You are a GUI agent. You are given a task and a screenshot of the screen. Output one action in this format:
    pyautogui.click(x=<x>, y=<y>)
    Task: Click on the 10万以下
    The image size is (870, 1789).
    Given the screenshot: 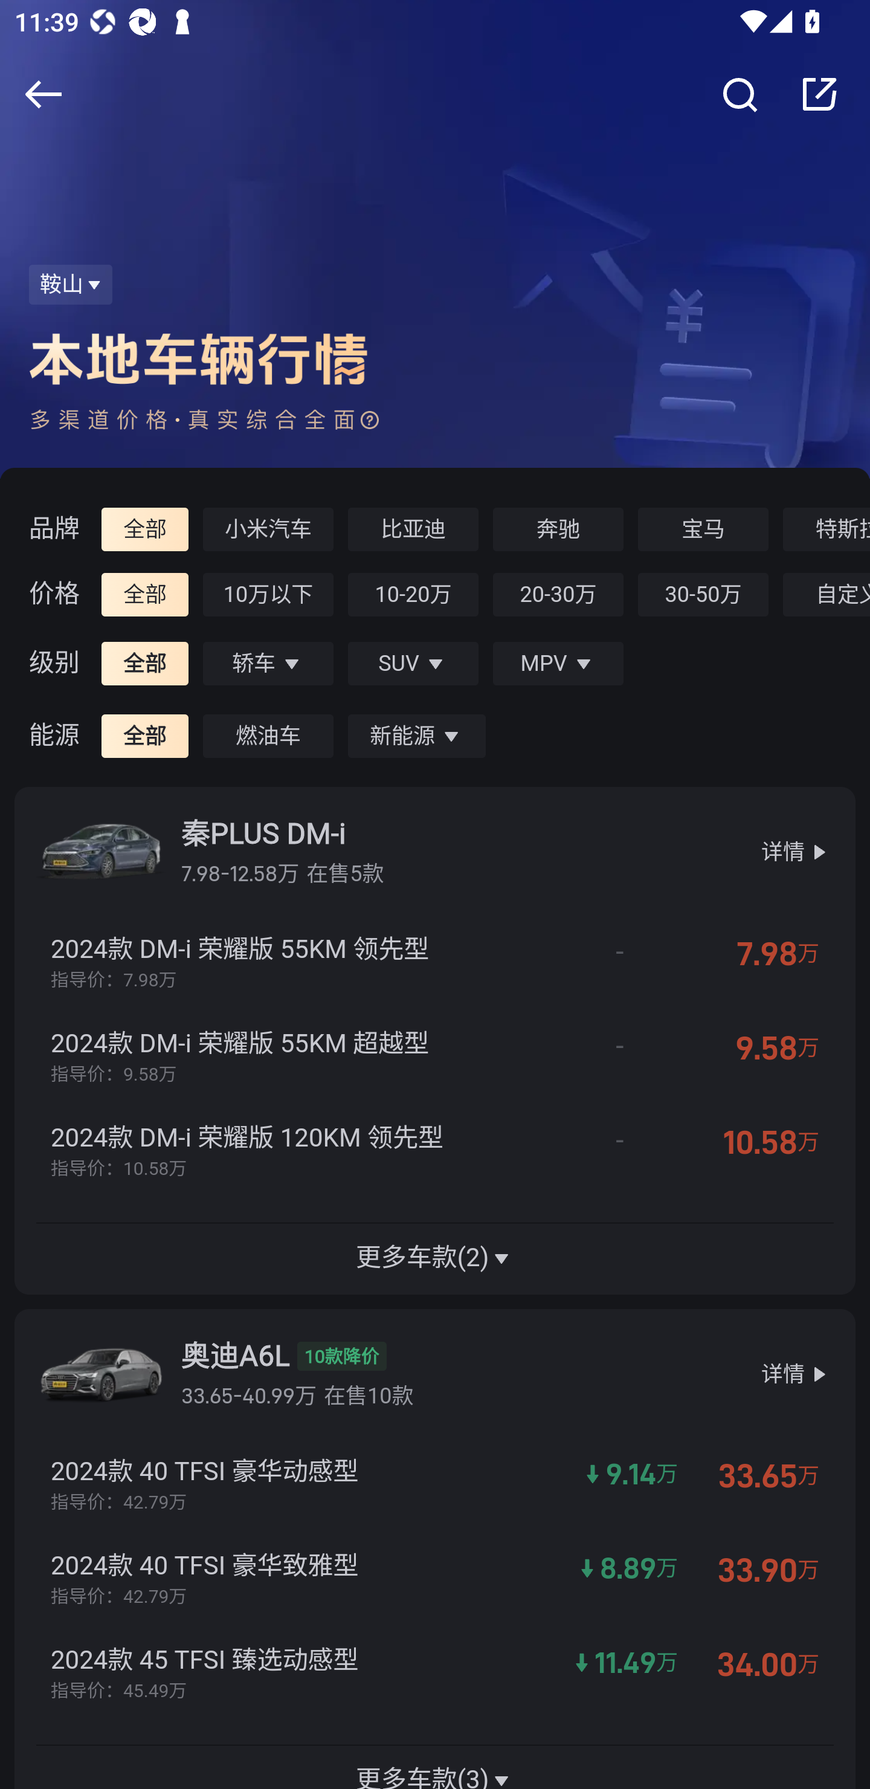 What is the action you would take?
    pyautogui.click(x=268, y=595)
    